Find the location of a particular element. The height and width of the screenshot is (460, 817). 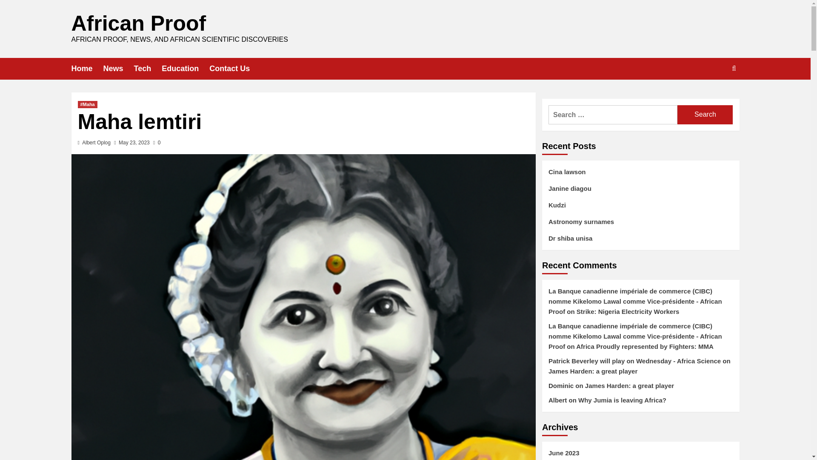

Kudzi is located at coordinates (640, 208).